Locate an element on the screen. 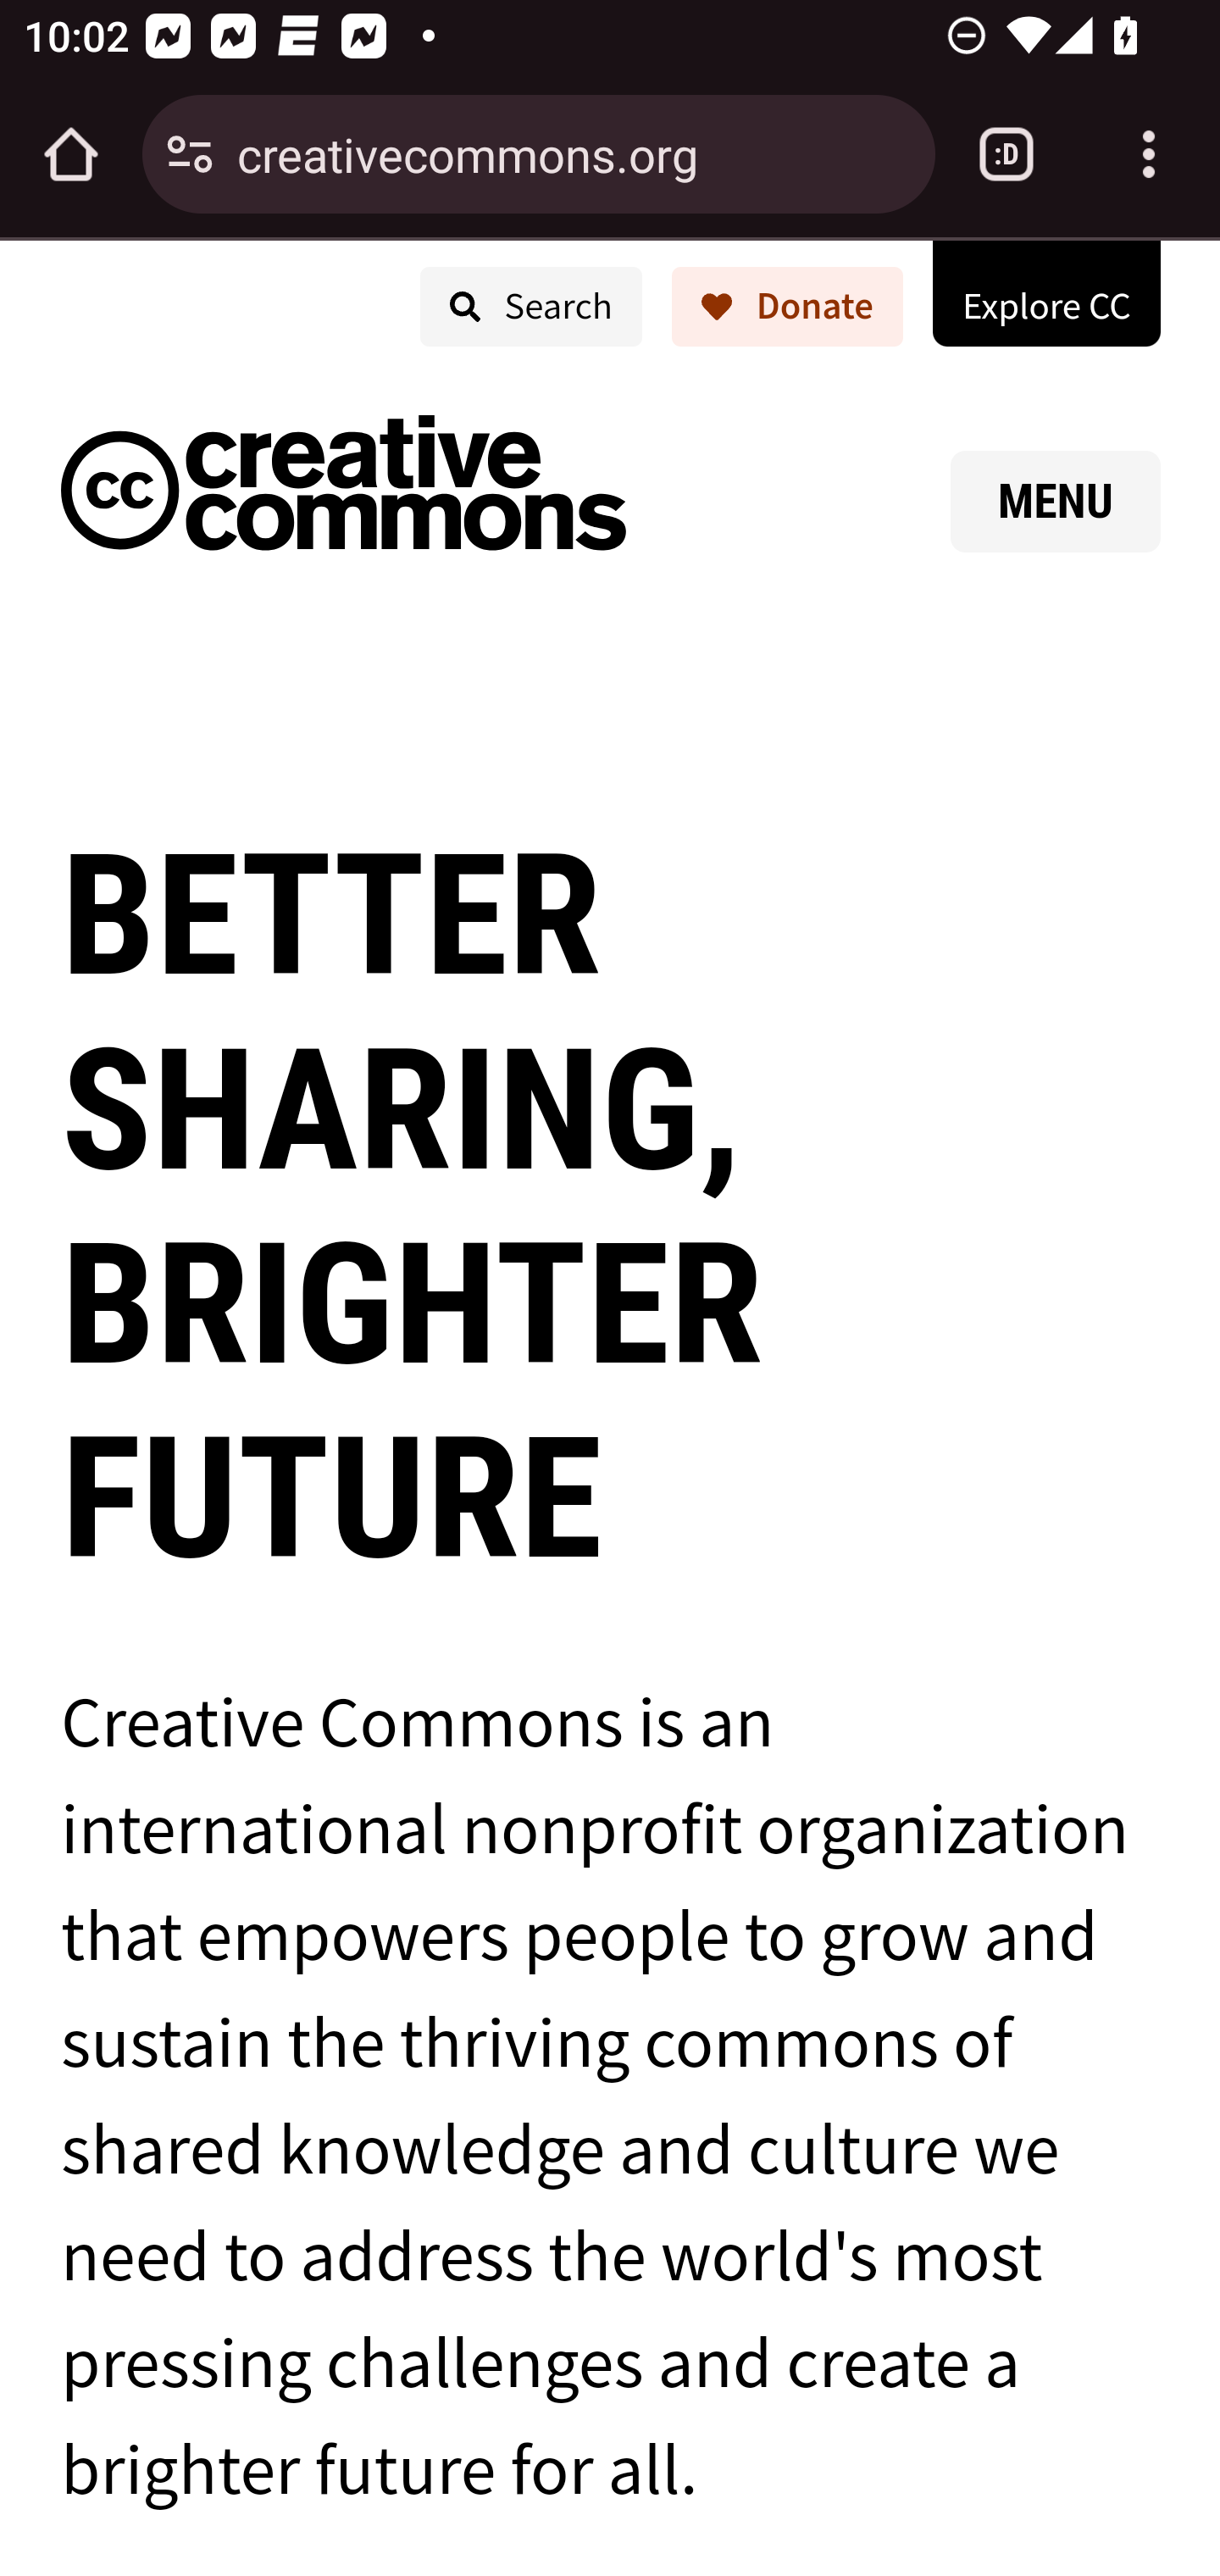 This screenshot has height=2576, width=1220. Donate is located at coordinates (786, 308).